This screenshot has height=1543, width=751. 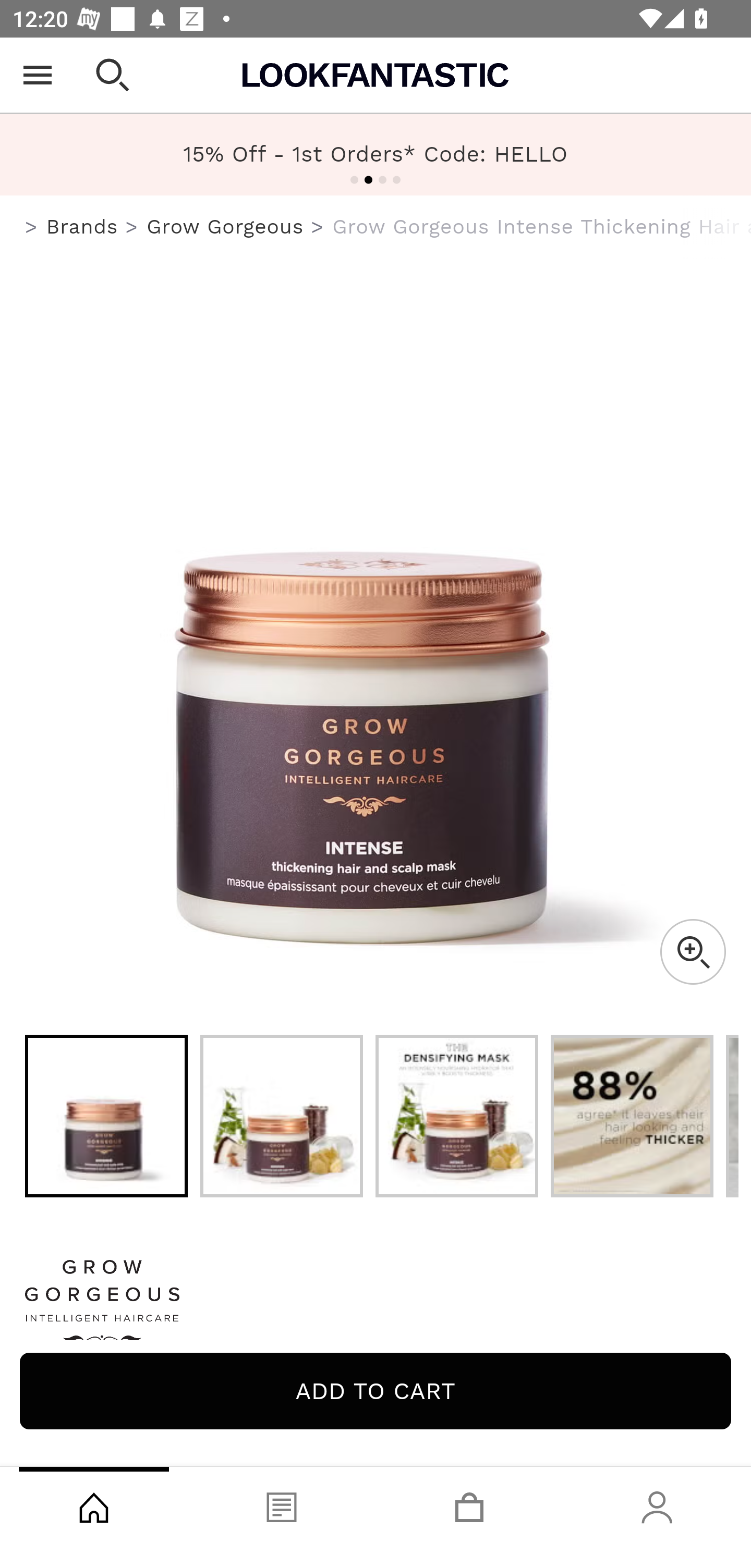 I want to click on Add to cart, so click(x=375, y=1391).